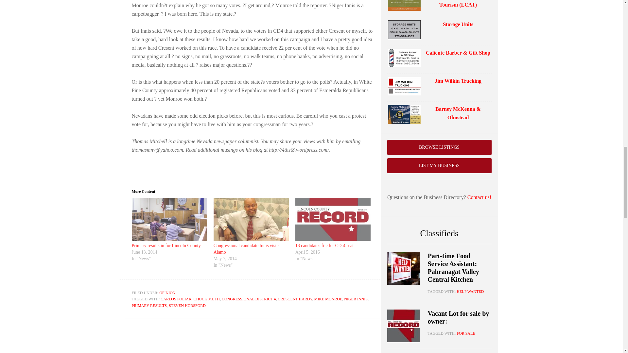  Describe the element at coordinates (249, 299) in the screenshot. I see `CONGRESSIONAL DISTRICT 4` at that location.